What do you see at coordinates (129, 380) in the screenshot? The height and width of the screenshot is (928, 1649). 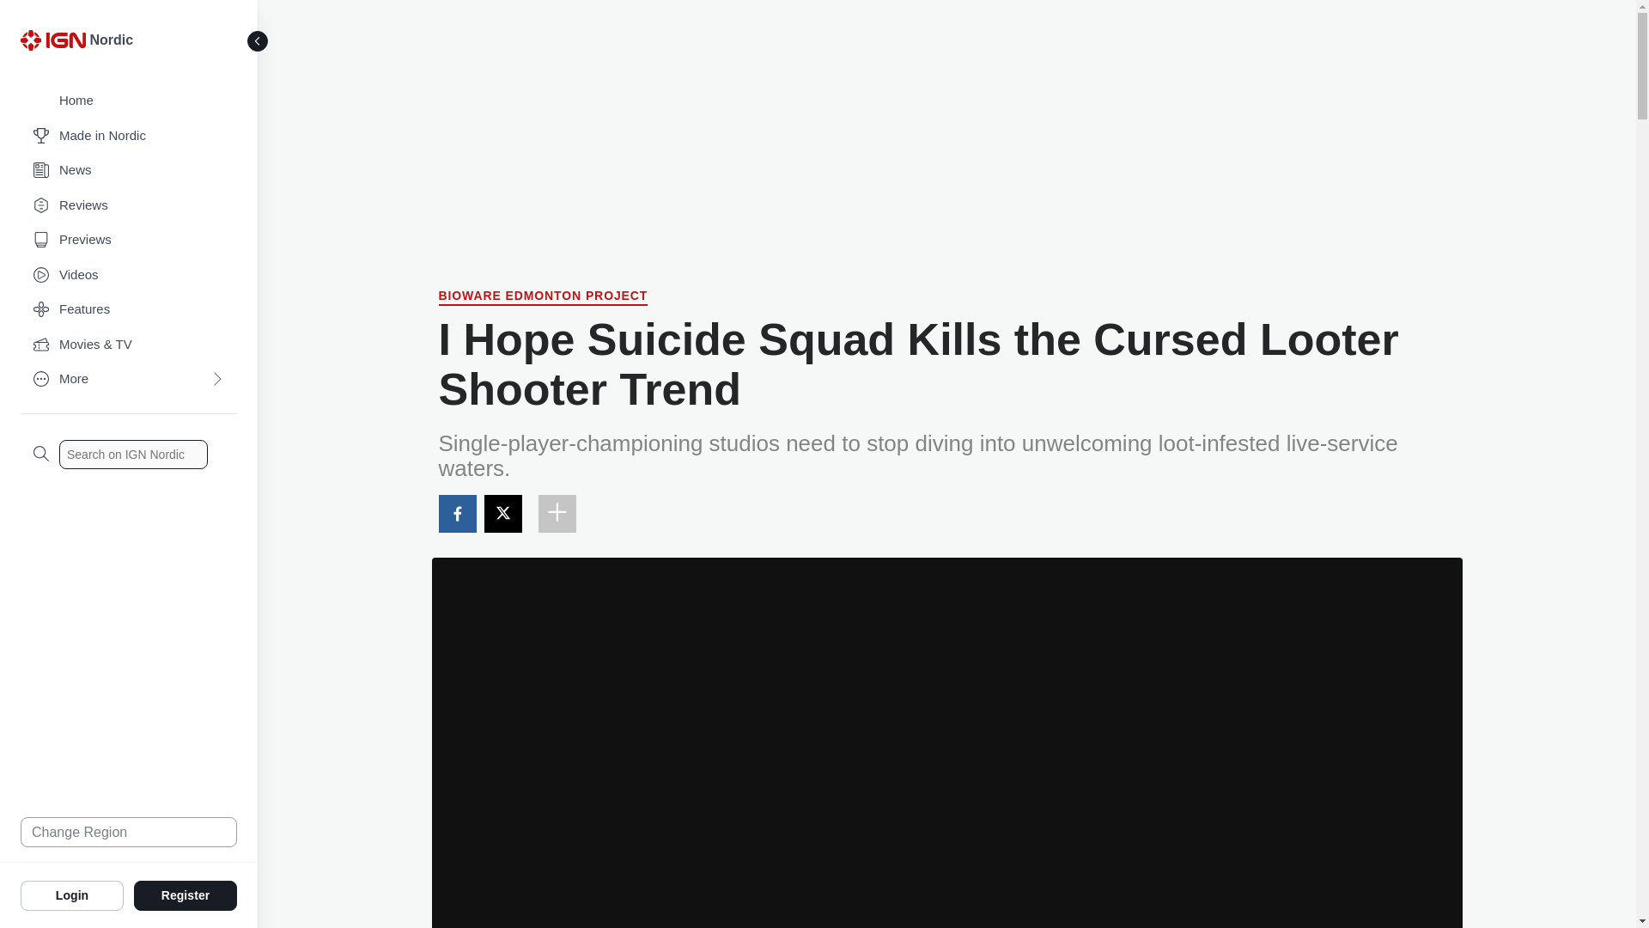 I see `More` at bounding box center [129, 380].